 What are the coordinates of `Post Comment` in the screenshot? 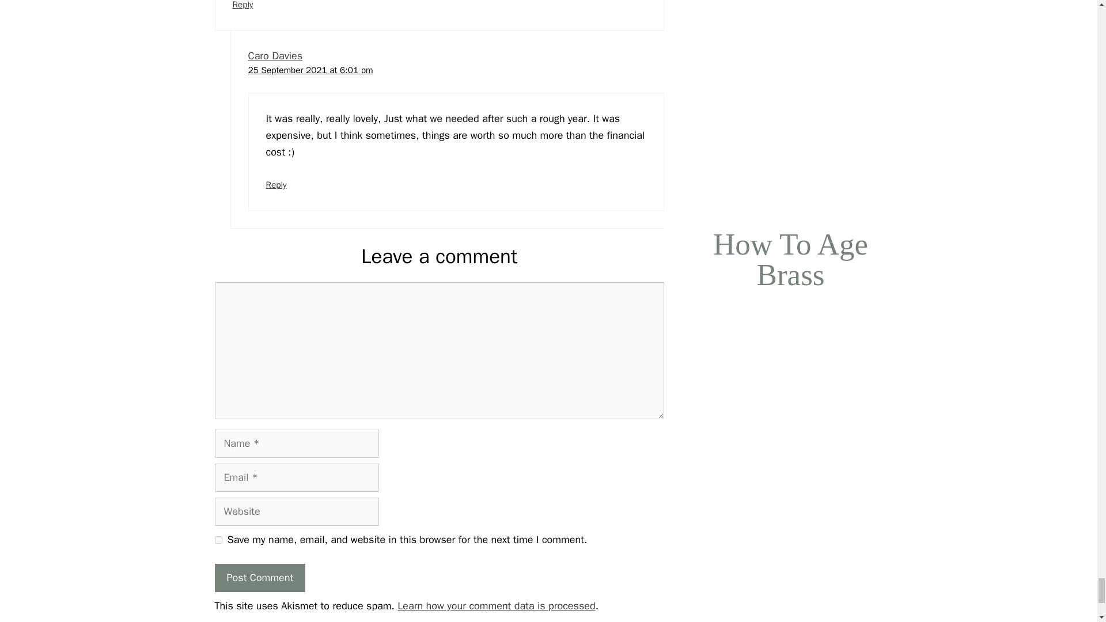 It's located at (259, 578).